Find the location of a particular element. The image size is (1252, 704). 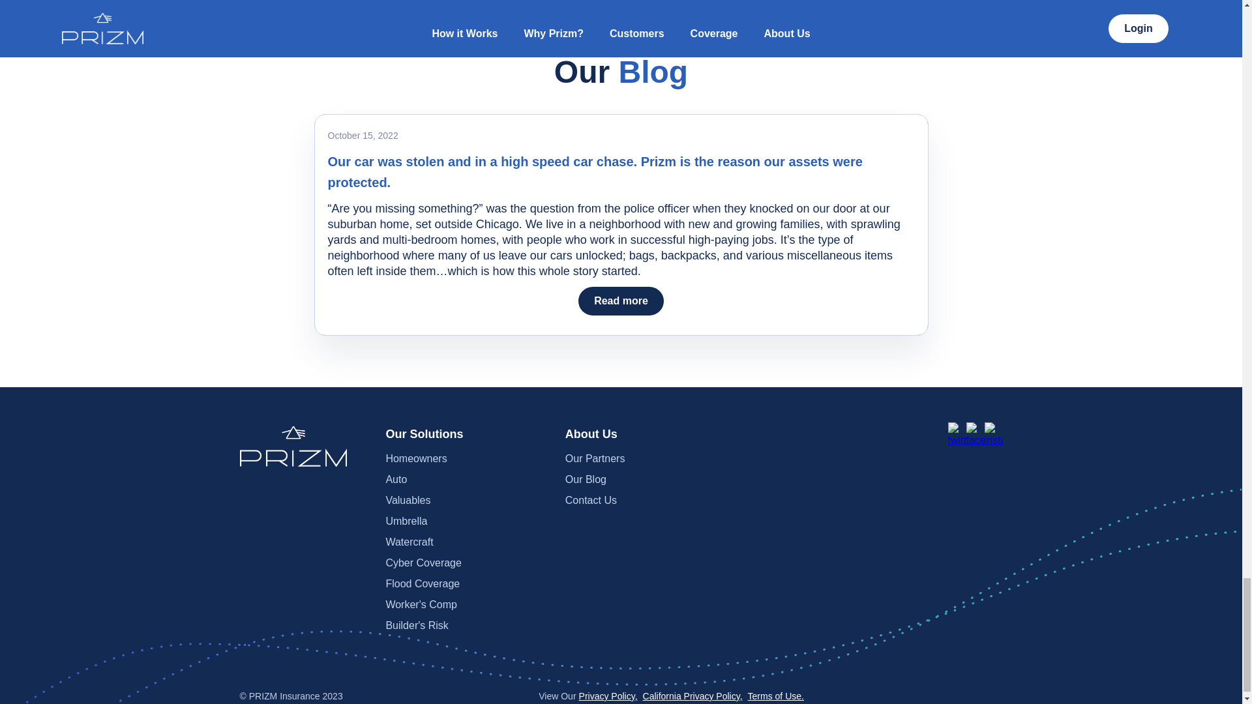

Cyber Coverage is located at coordinates (467, 563).